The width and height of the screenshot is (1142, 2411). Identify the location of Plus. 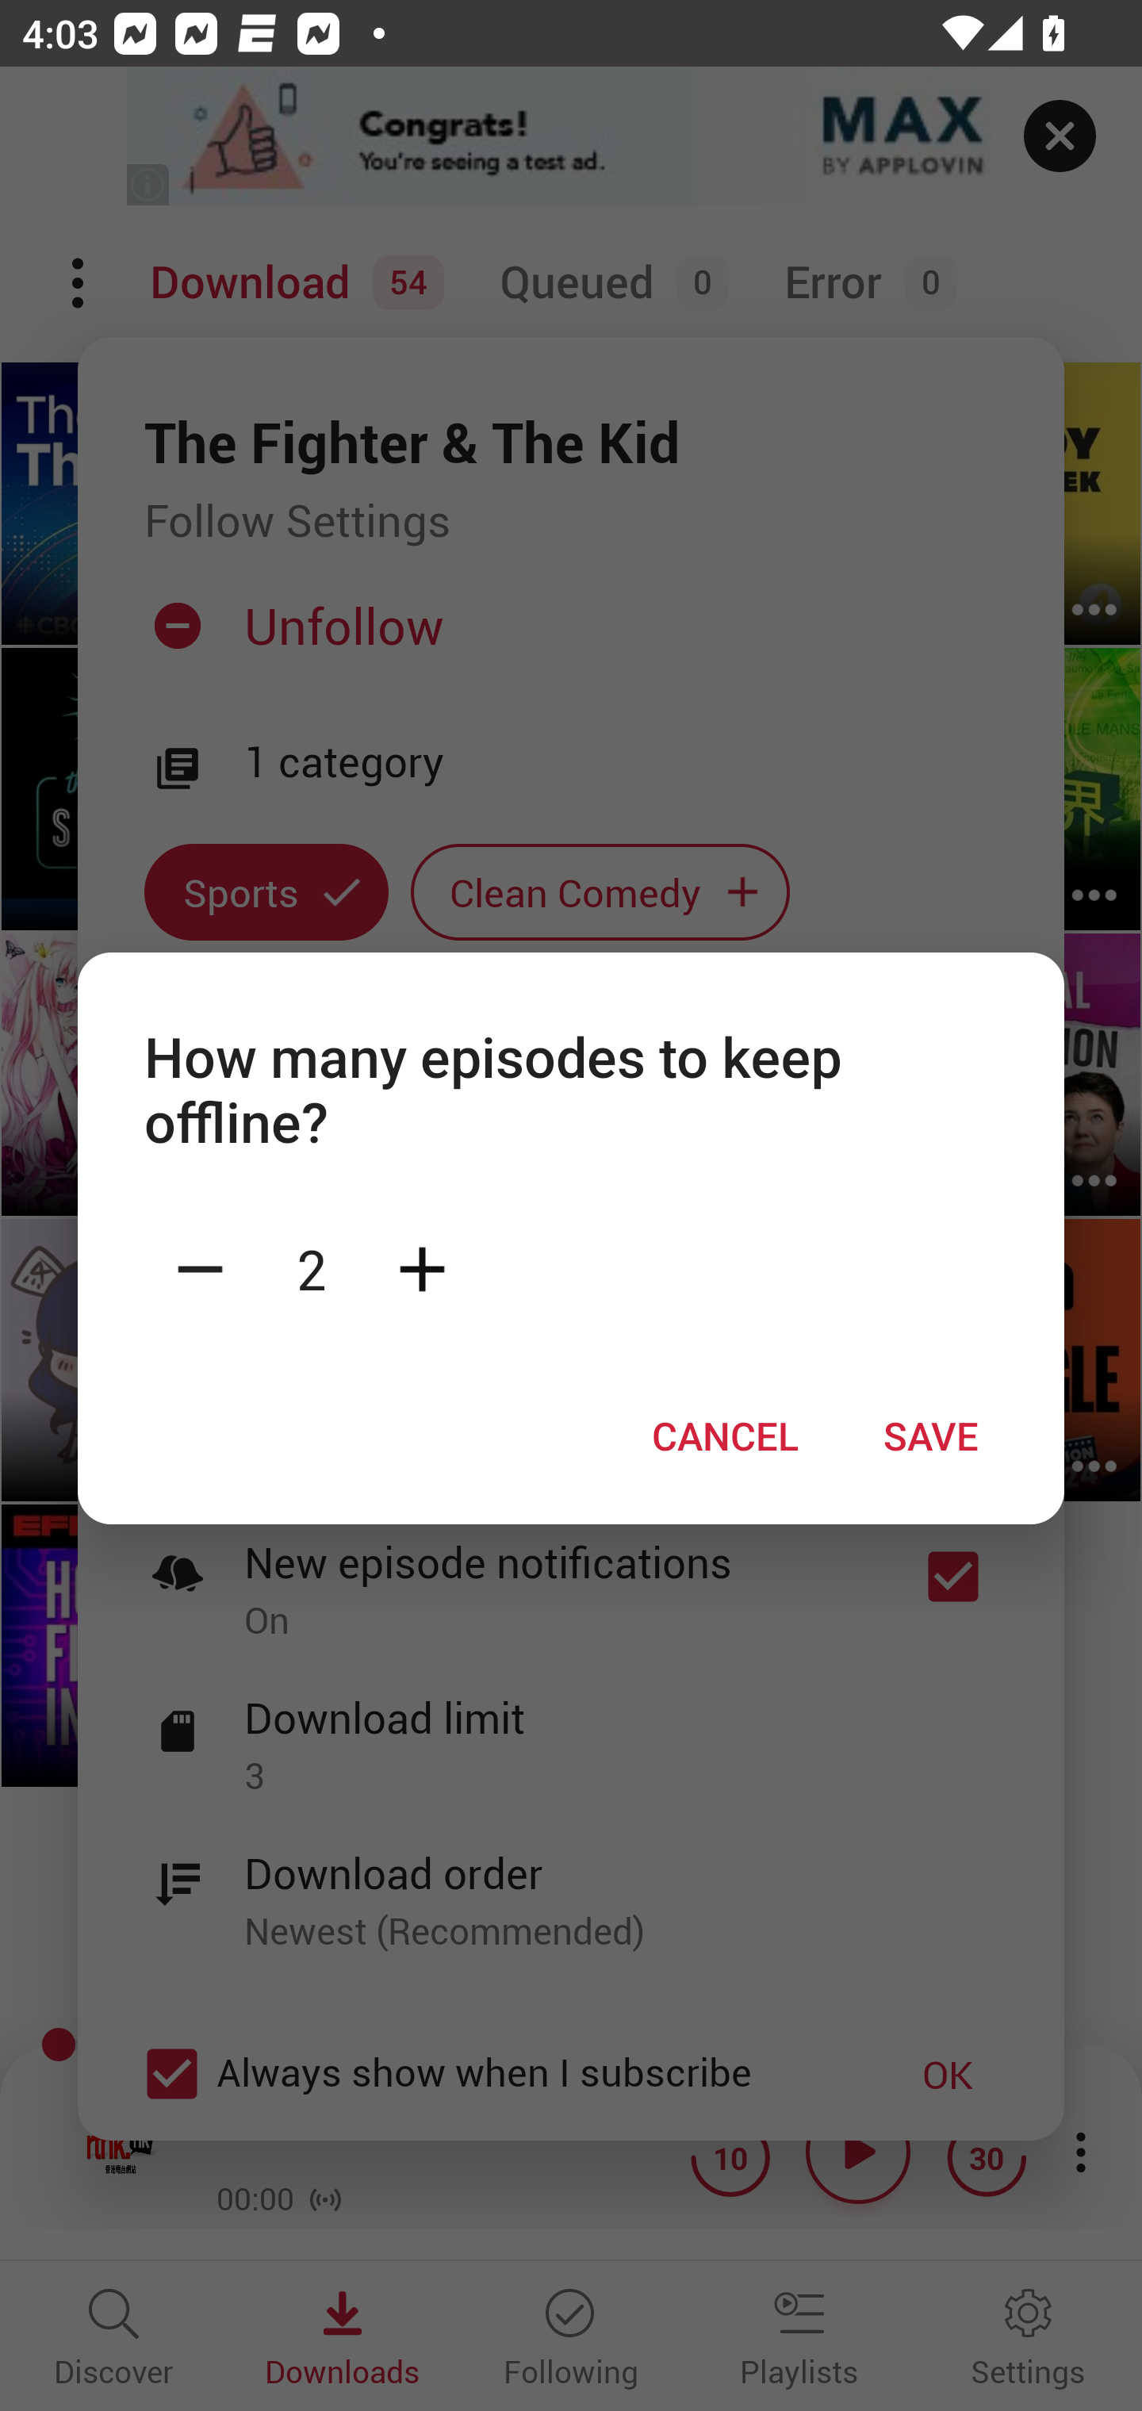
(422, 1267).